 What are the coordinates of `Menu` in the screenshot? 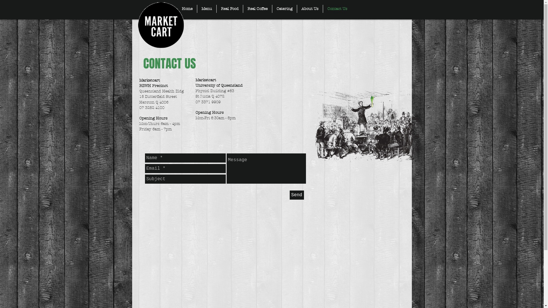 It's located at (207, 9).